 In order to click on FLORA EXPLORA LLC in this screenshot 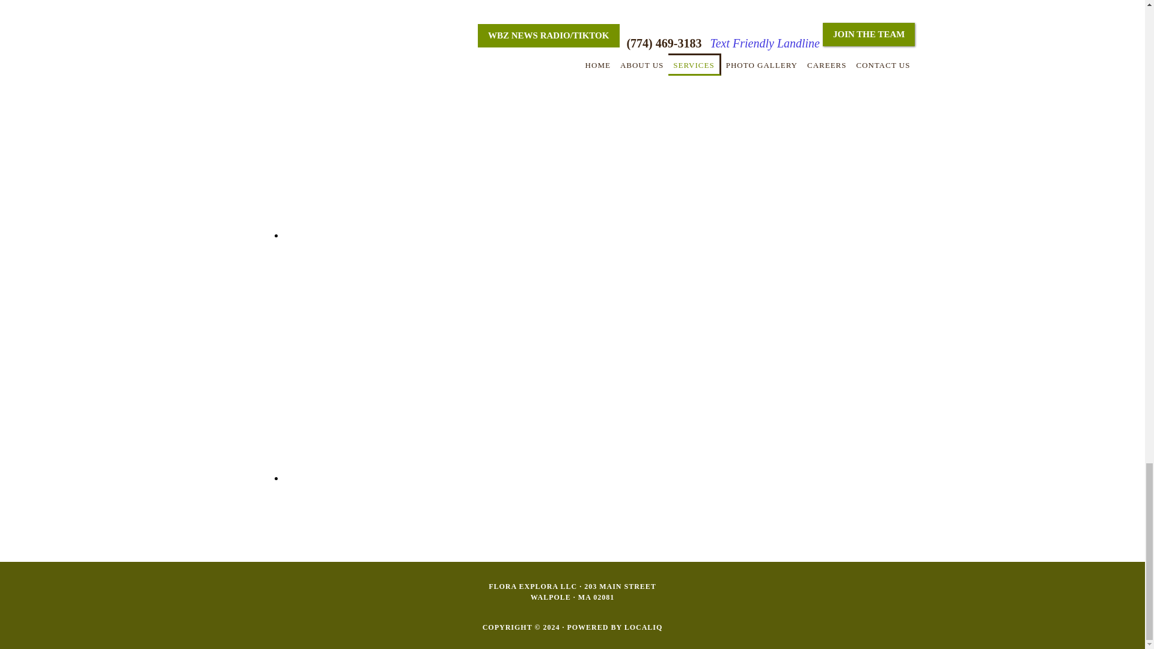, I will do `click(533, 586)`.